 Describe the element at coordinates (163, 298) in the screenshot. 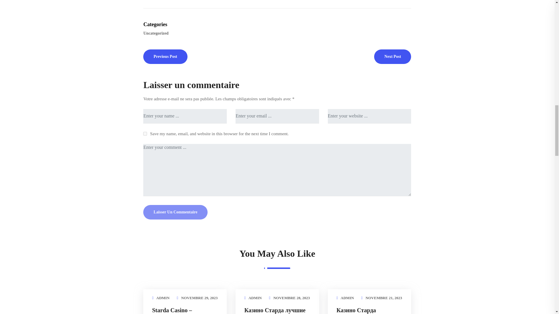

I see `ADMIN` at that location.